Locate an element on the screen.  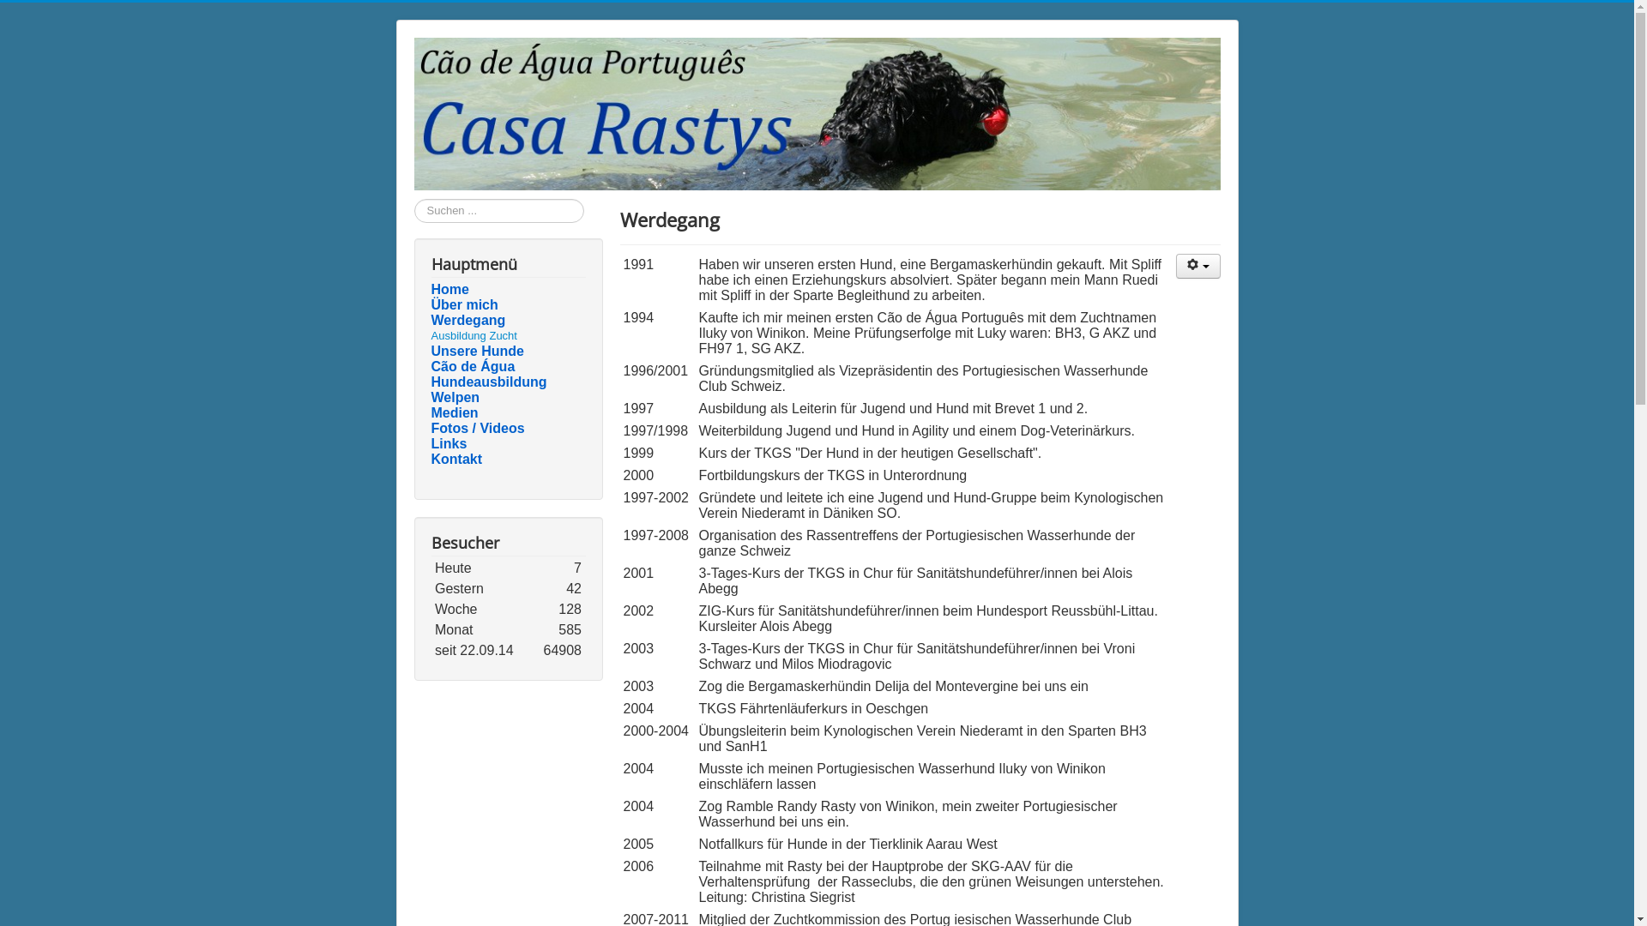
Welpen is located at coordinates (508, 398).